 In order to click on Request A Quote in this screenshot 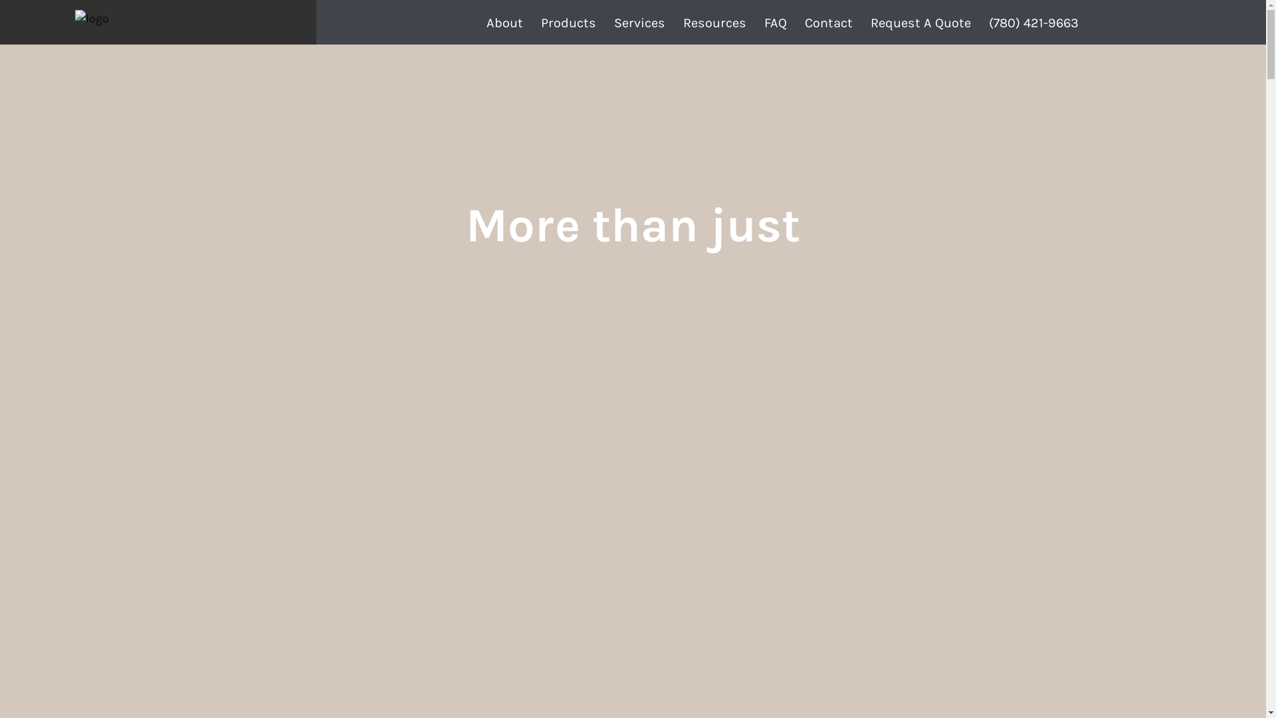, I will do `click(920, 23)`.